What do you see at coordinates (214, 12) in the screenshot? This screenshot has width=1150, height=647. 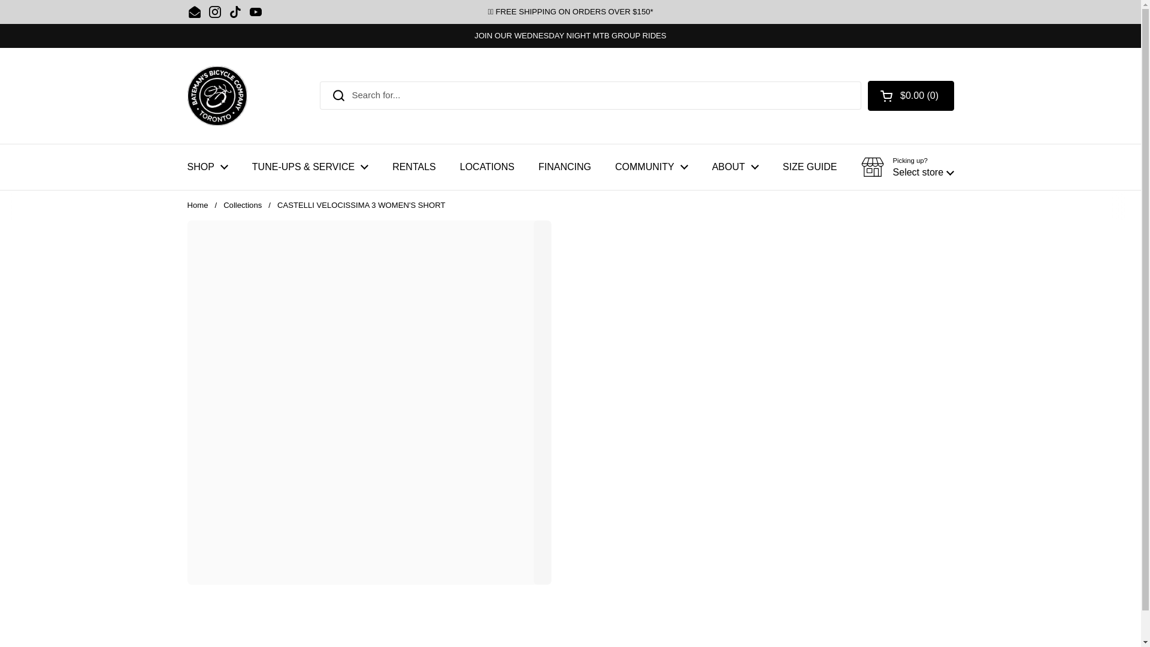 I see `Instagram` at bounding box center [214, 12].